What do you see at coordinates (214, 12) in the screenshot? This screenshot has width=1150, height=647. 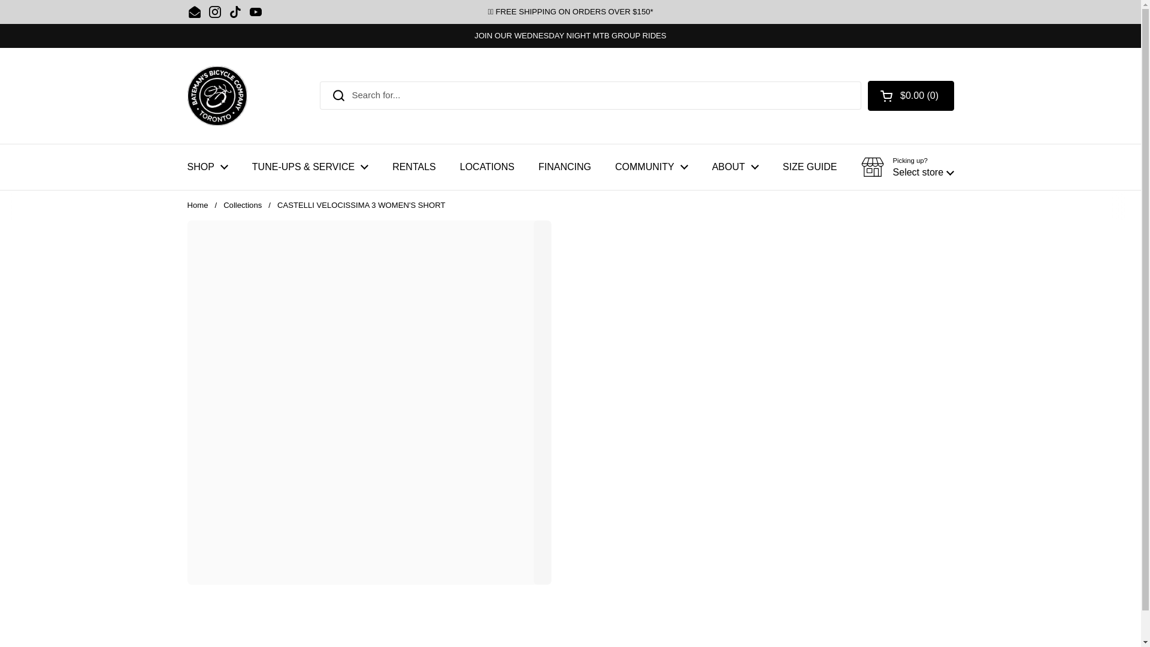 I see `Instagram` at bounding box center [214, 12].